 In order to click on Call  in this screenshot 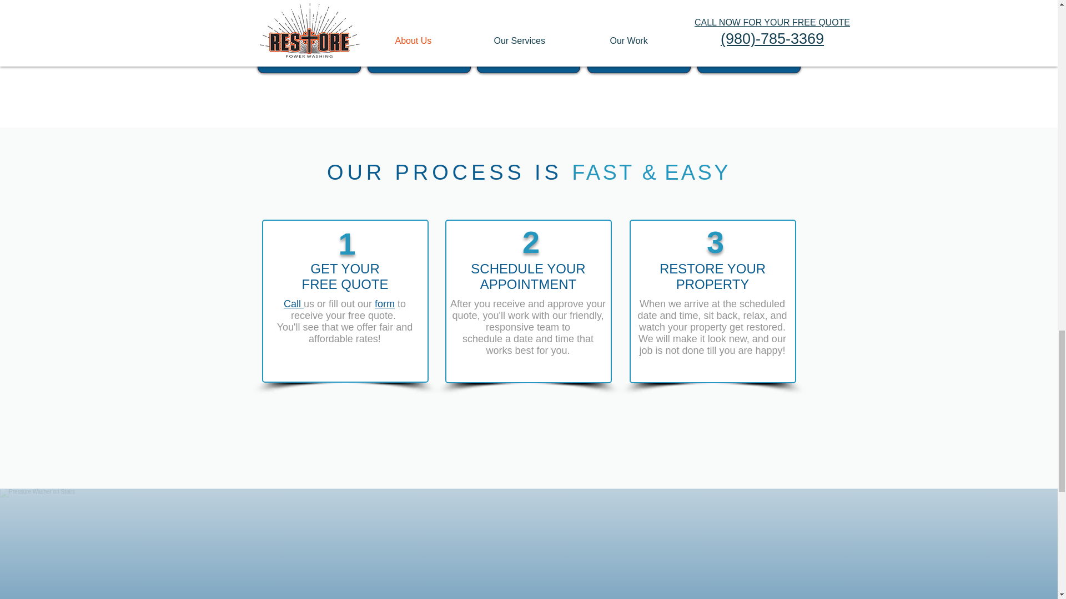, I will do `click(293, 304)`.